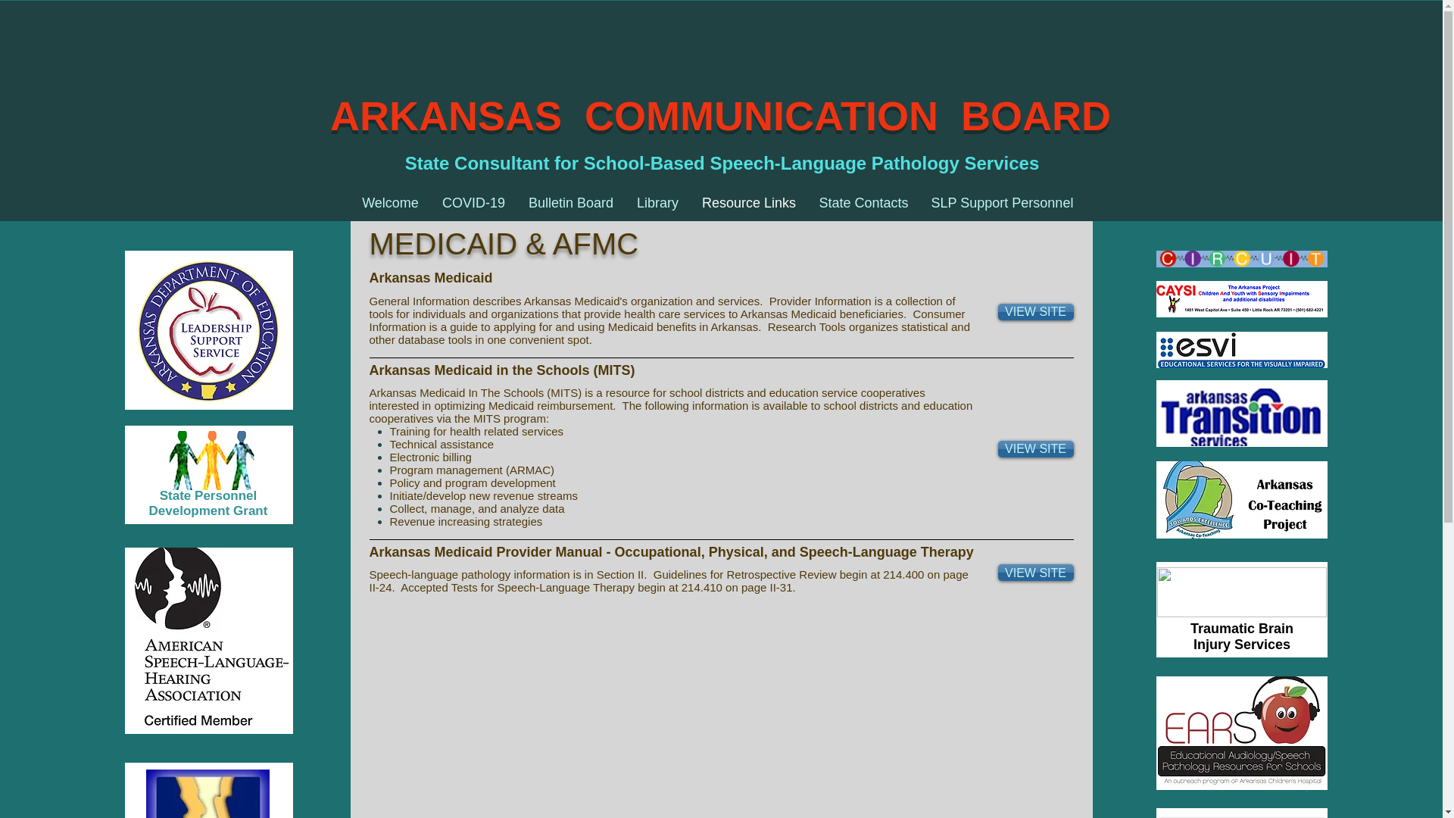 The width and height of the screenshot is (1454, 818). Describe the element at coordinates (207, 330) in the screenshot. I see `Arkansas Department of Education logo` at that location.